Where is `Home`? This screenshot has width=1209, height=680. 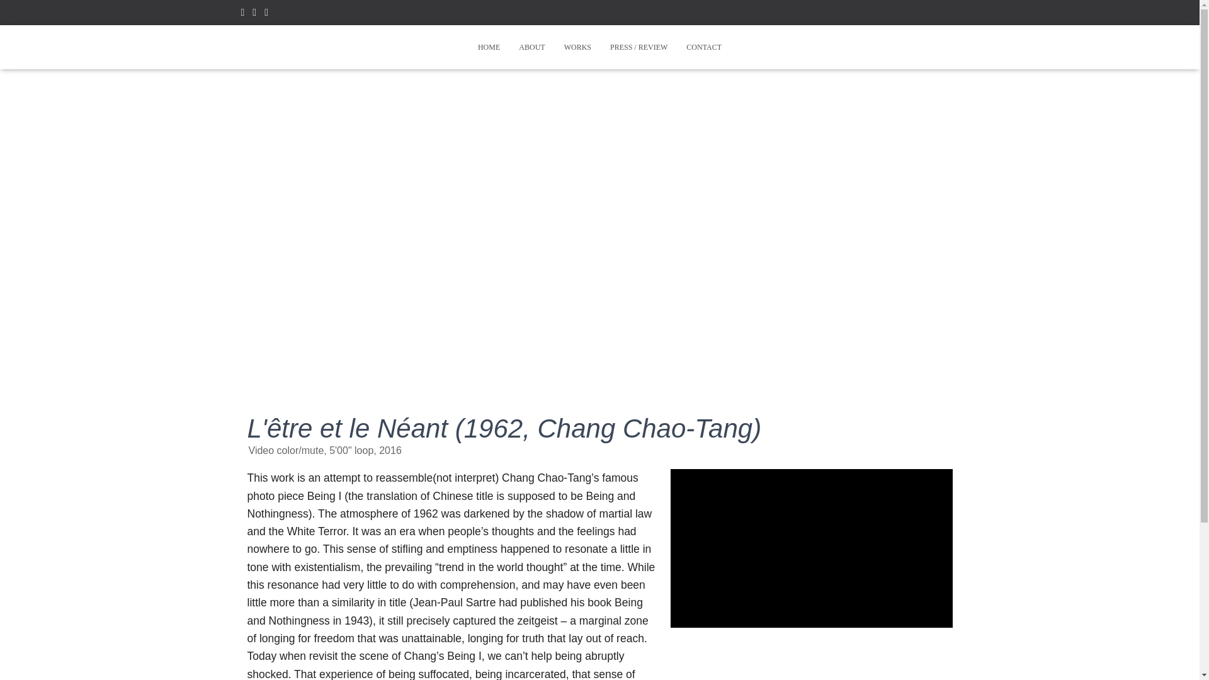 Home is located at coordinates (489, 47).